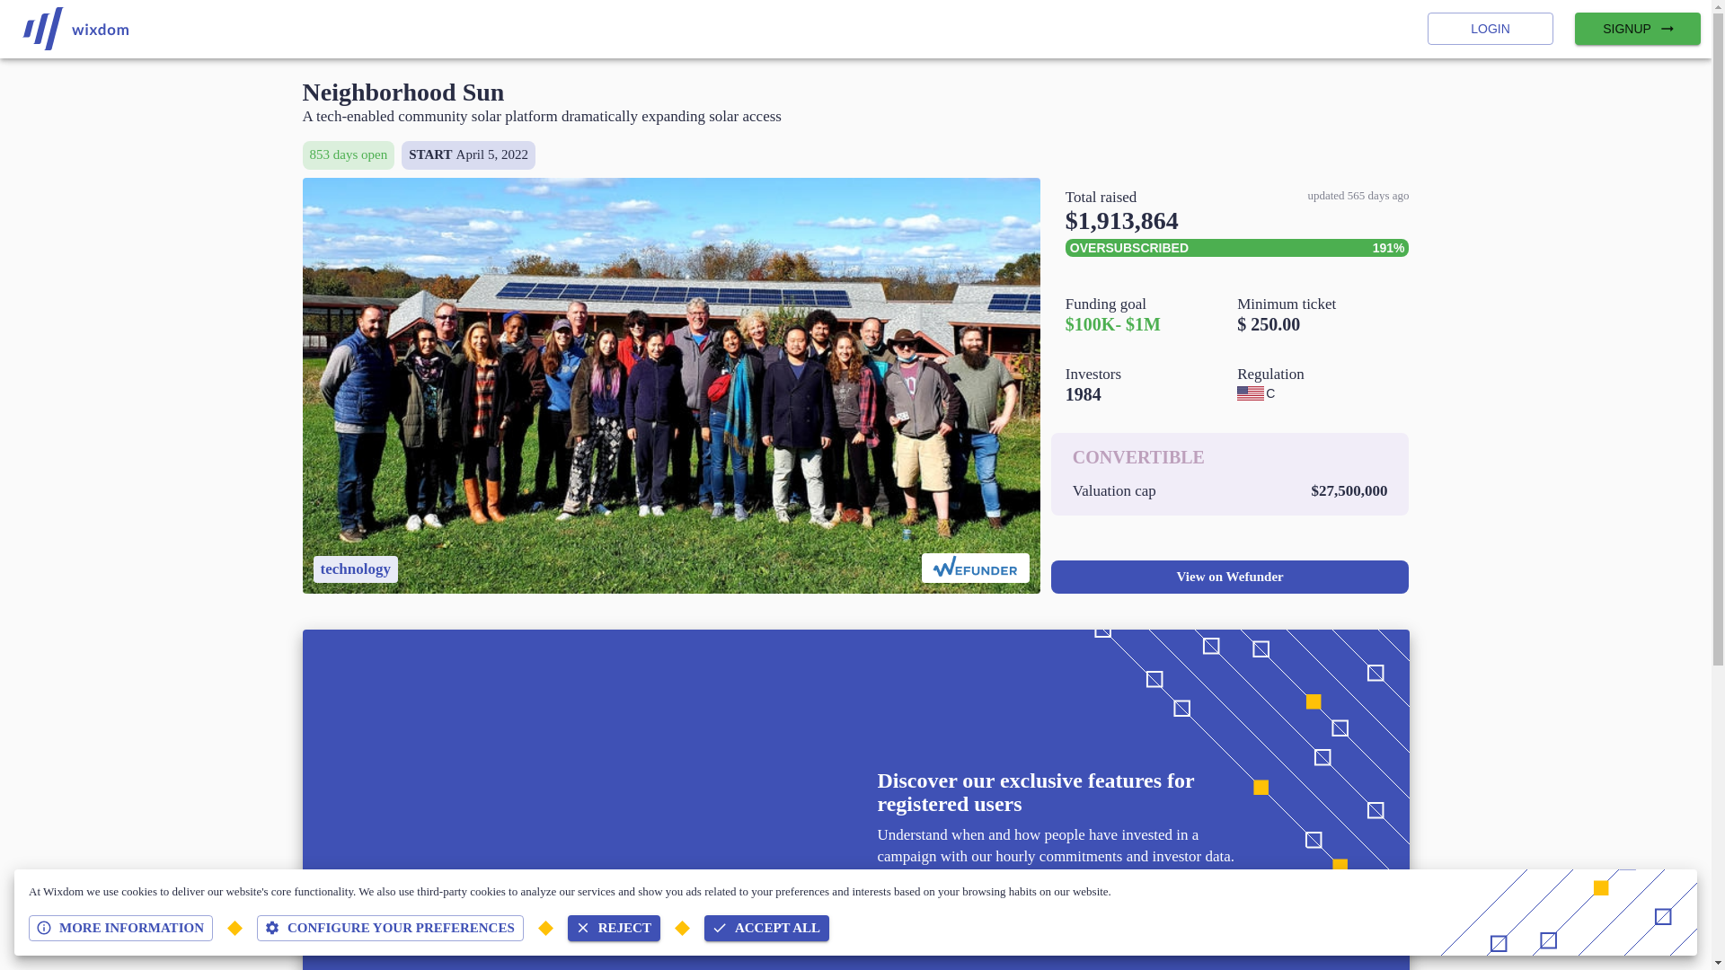  What do you see at coordinates (390, 928) in the screenshot?
I see `CONFIGURE YOUR PREFERENCES` at bounding box center [390, 928].